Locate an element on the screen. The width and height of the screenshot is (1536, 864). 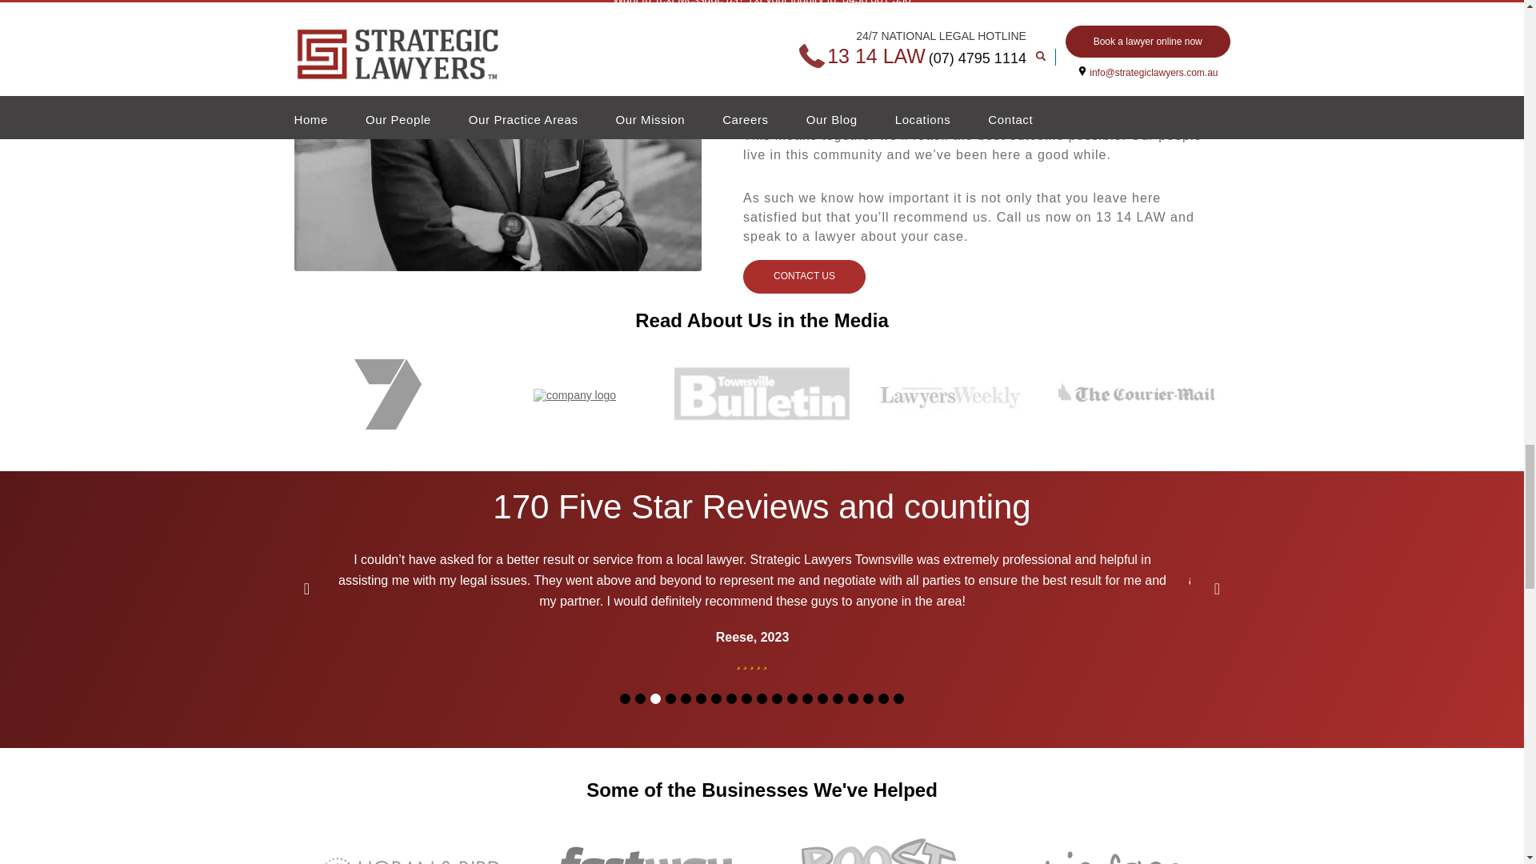
Boost is located at coordinates (878, 851).